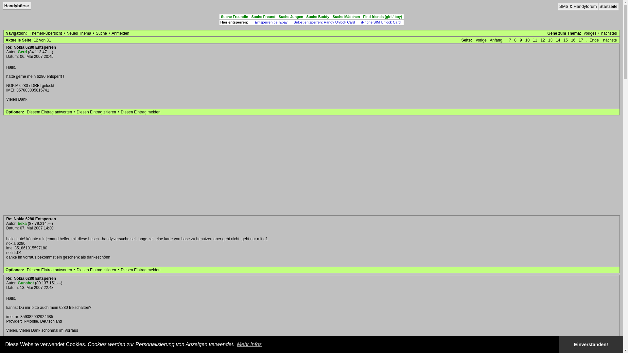  What do you see at coordinates (535, 40) in the screenshot?
I see `11` at bounding box center [535, 40].